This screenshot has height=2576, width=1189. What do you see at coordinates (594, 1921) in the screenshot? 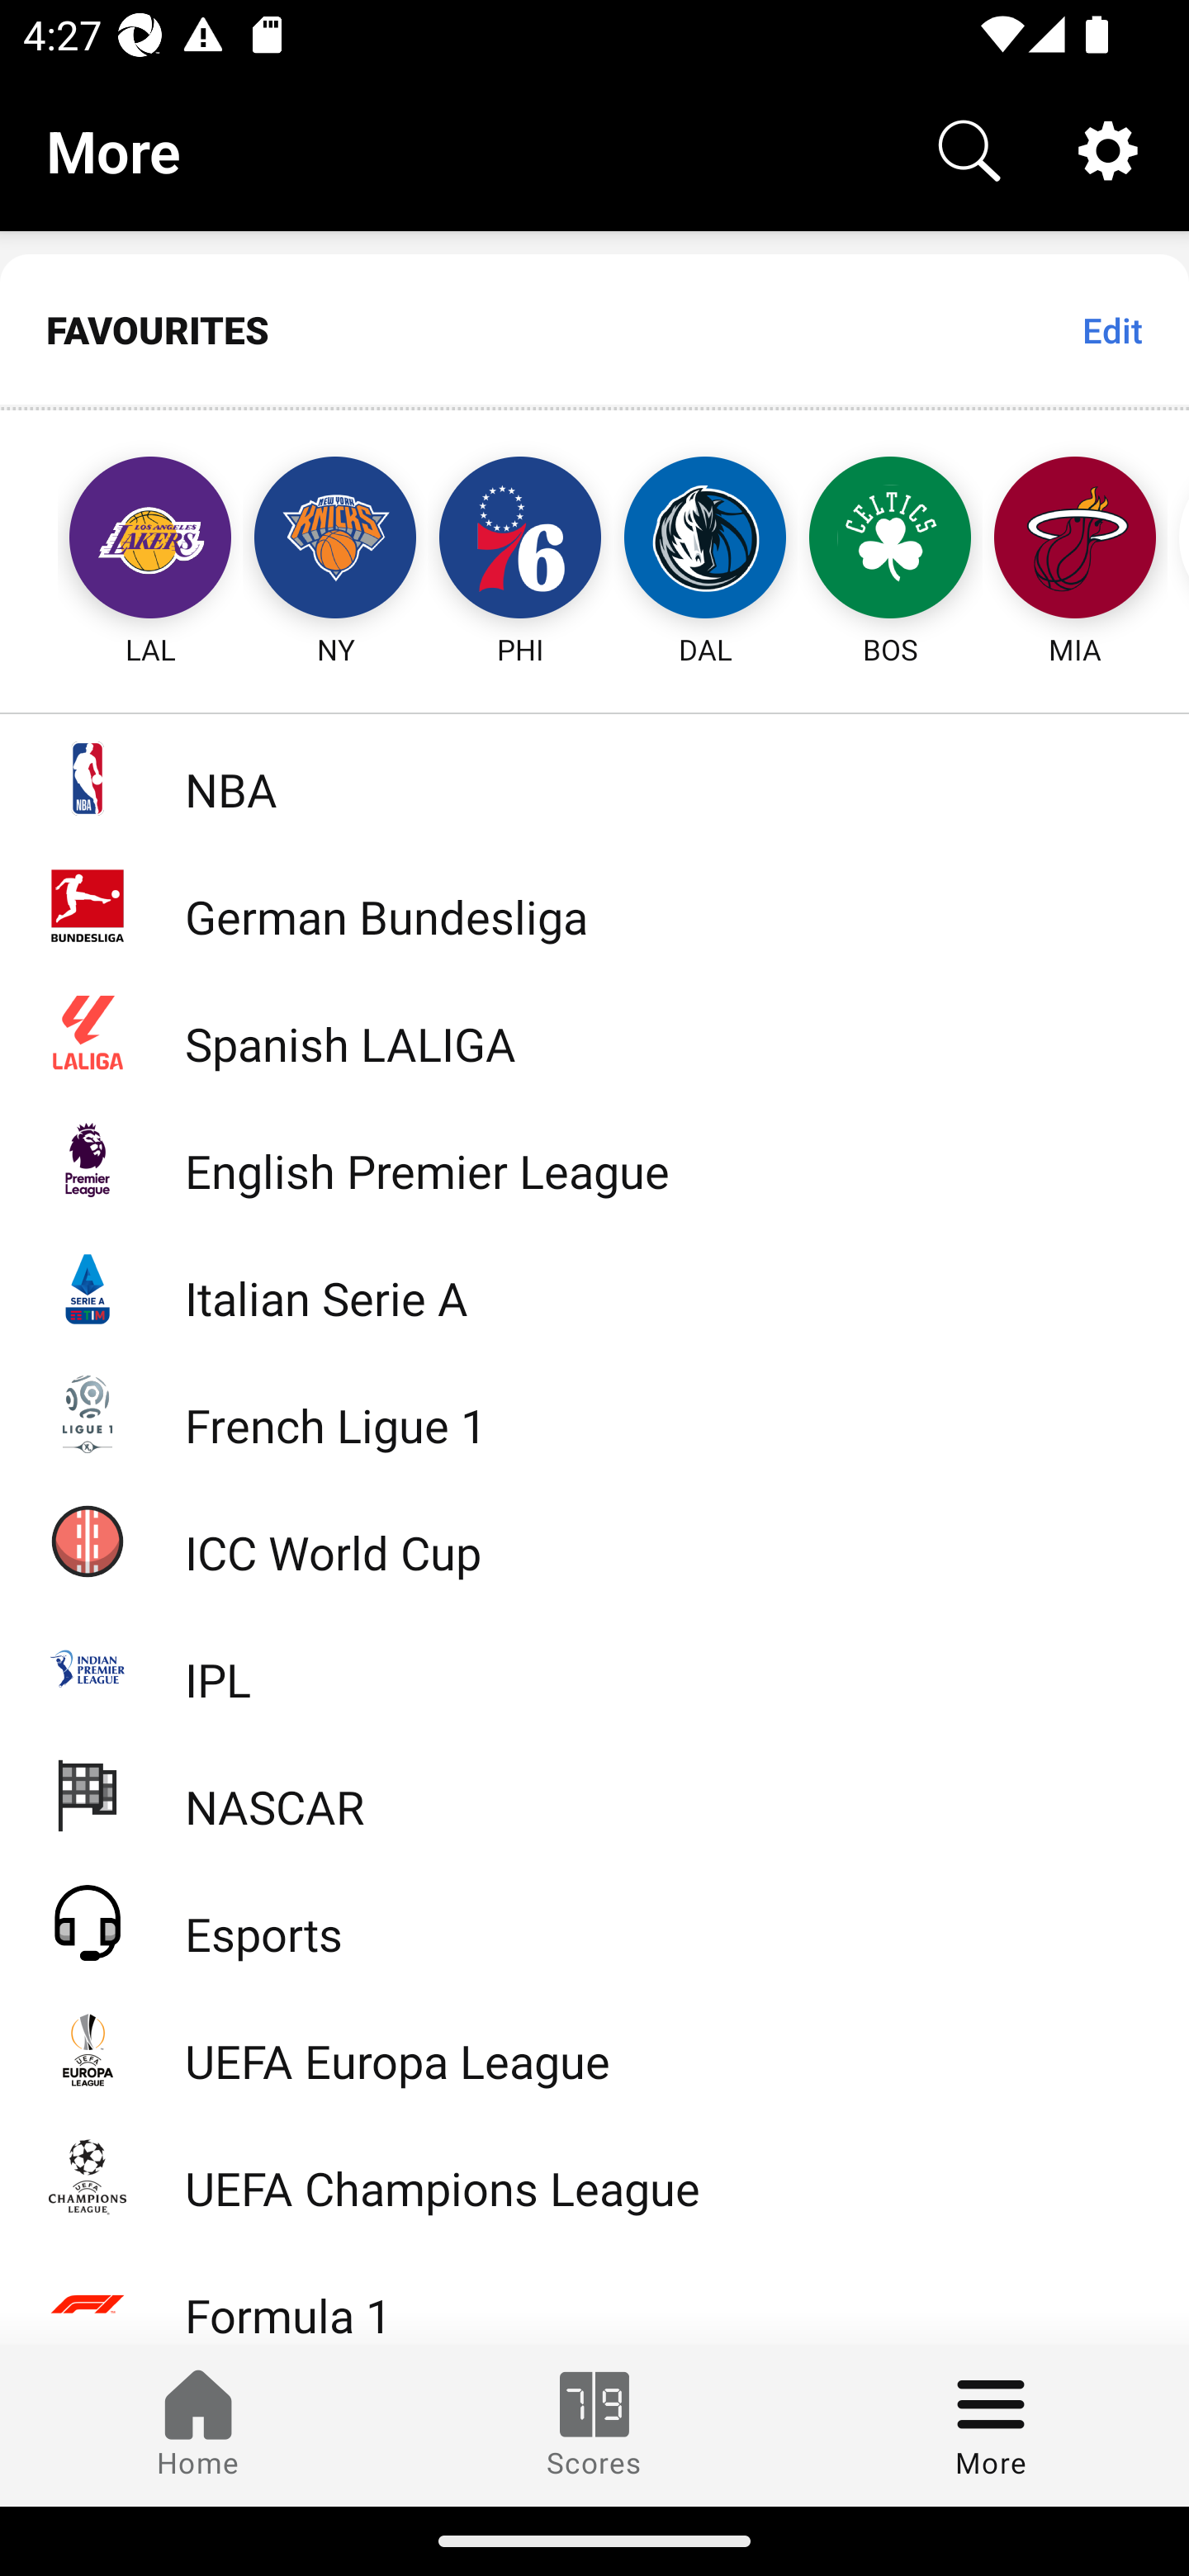
I see `Esports` at bounding box center [594, 1921].